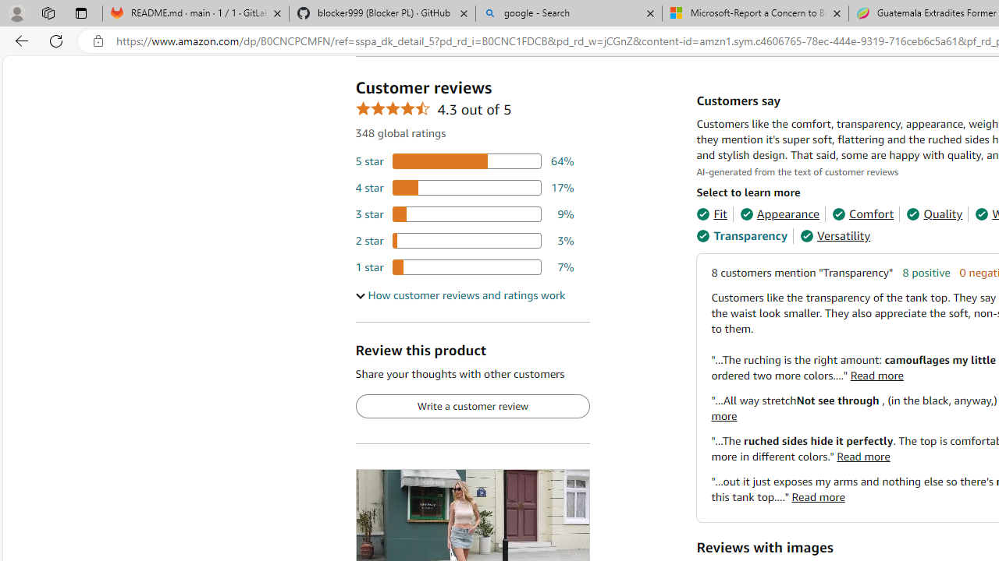 This screenshot has height=561, width=999. Describe the element at coordinates (464, 213) in the screenshot. I see `9 percent of reviews have 3 stars` at that location.